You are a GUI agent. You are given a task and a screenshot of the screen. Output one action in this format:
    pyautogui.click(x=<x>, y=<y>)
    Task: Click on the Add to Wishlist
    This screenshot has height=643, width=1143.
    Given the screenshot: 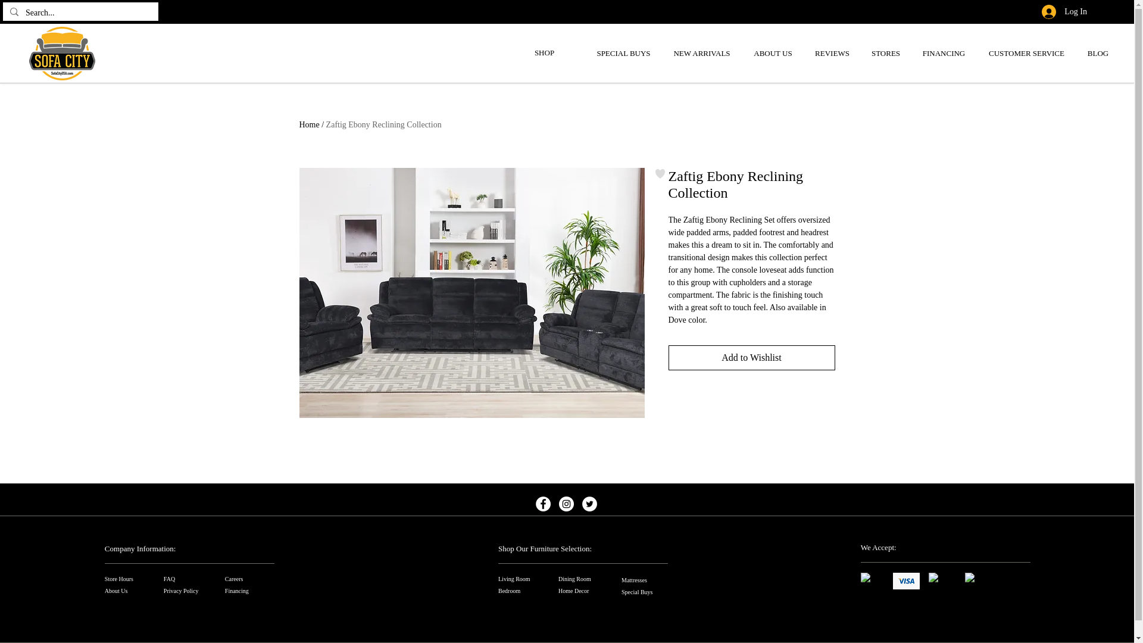 What is the action you would take?
    pyautogui.click(x=751, y=357)
    